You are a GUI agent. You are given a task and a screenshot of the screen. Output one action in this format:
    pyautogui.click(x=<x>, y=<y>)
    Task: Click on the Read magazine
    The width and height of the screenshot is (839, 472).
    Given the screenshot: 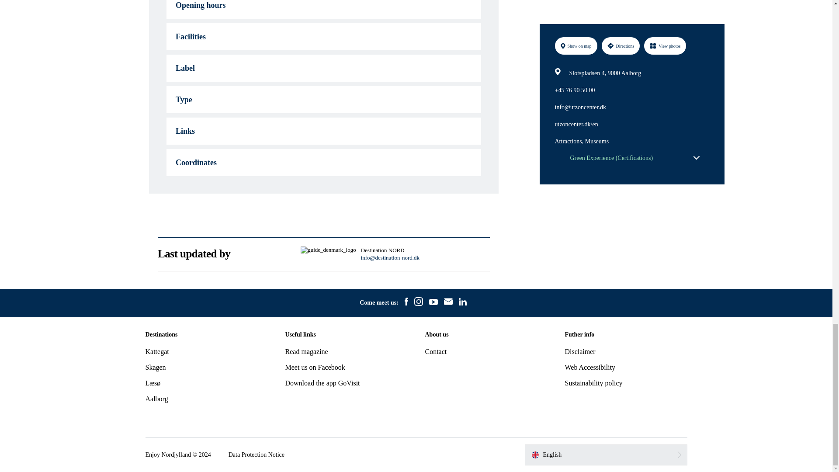 What is the action you would take?
    pyautogui.click(x=306, y=351)
    